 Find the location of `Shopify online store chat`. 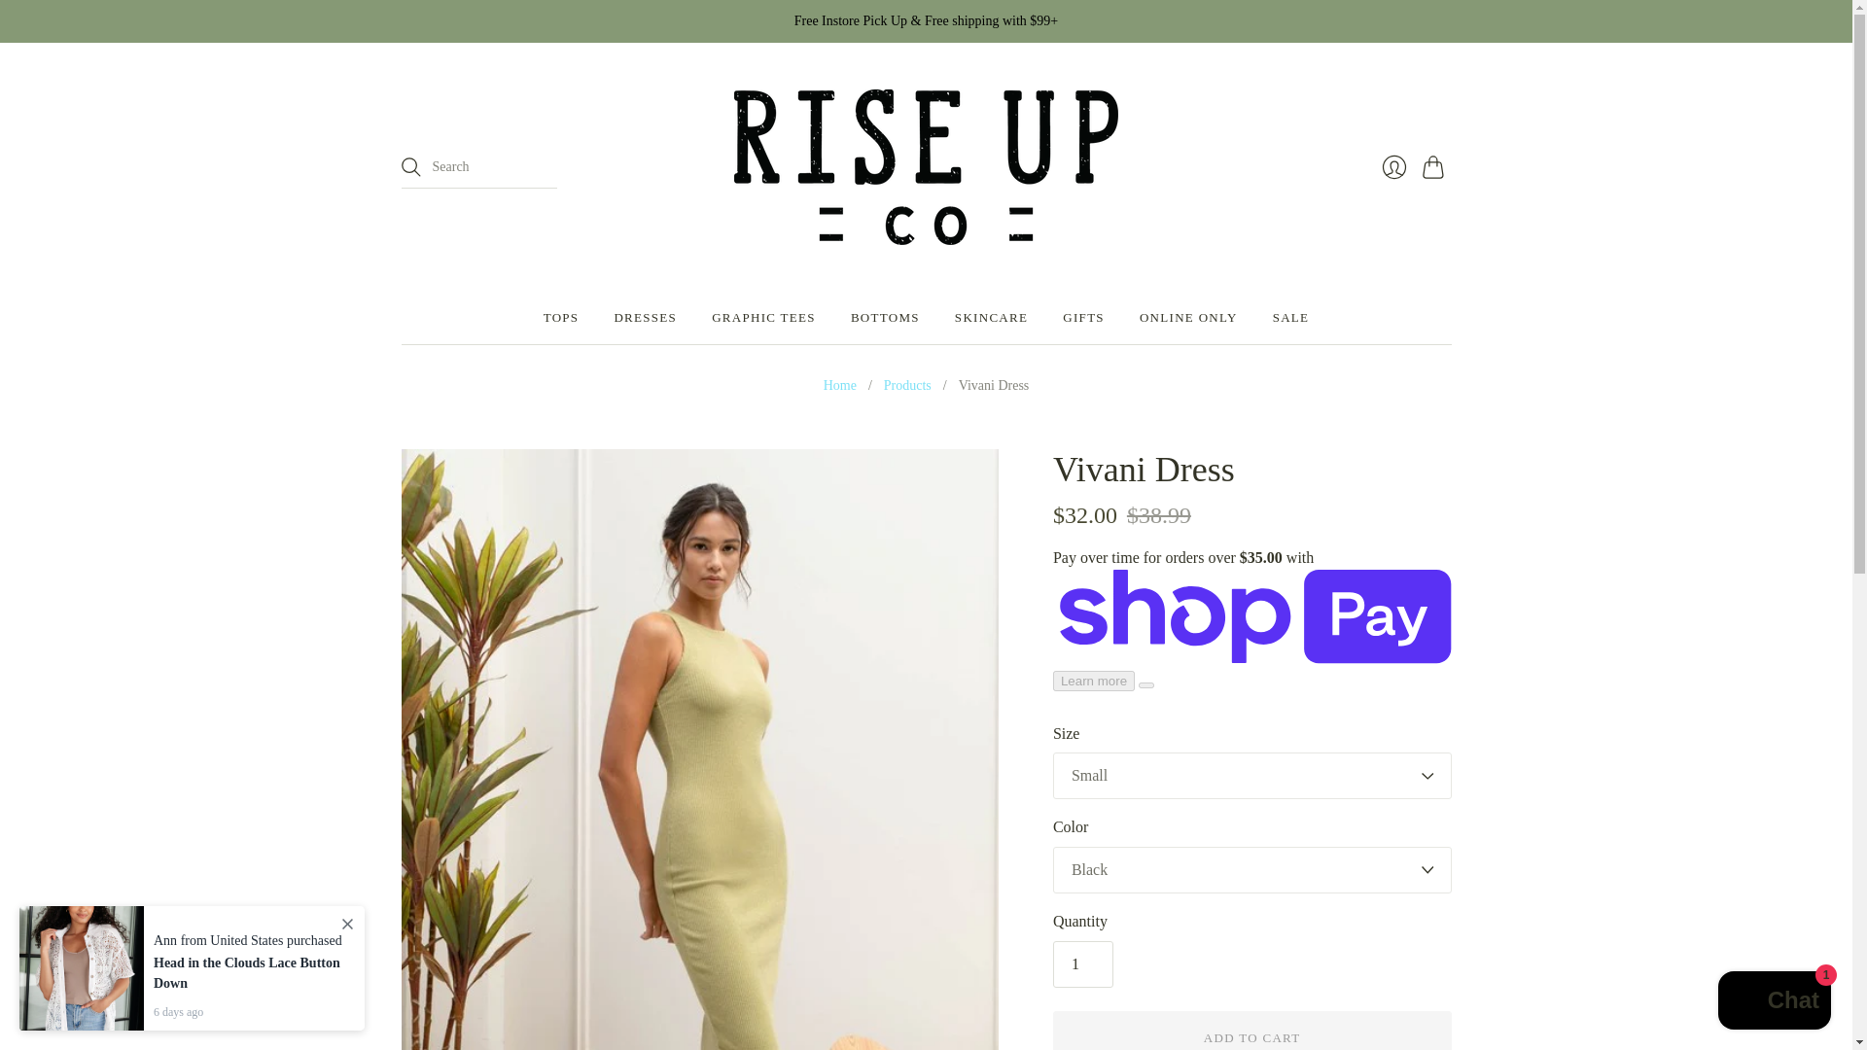

Shopify online store chat is located at coordinates (1774, 1002).